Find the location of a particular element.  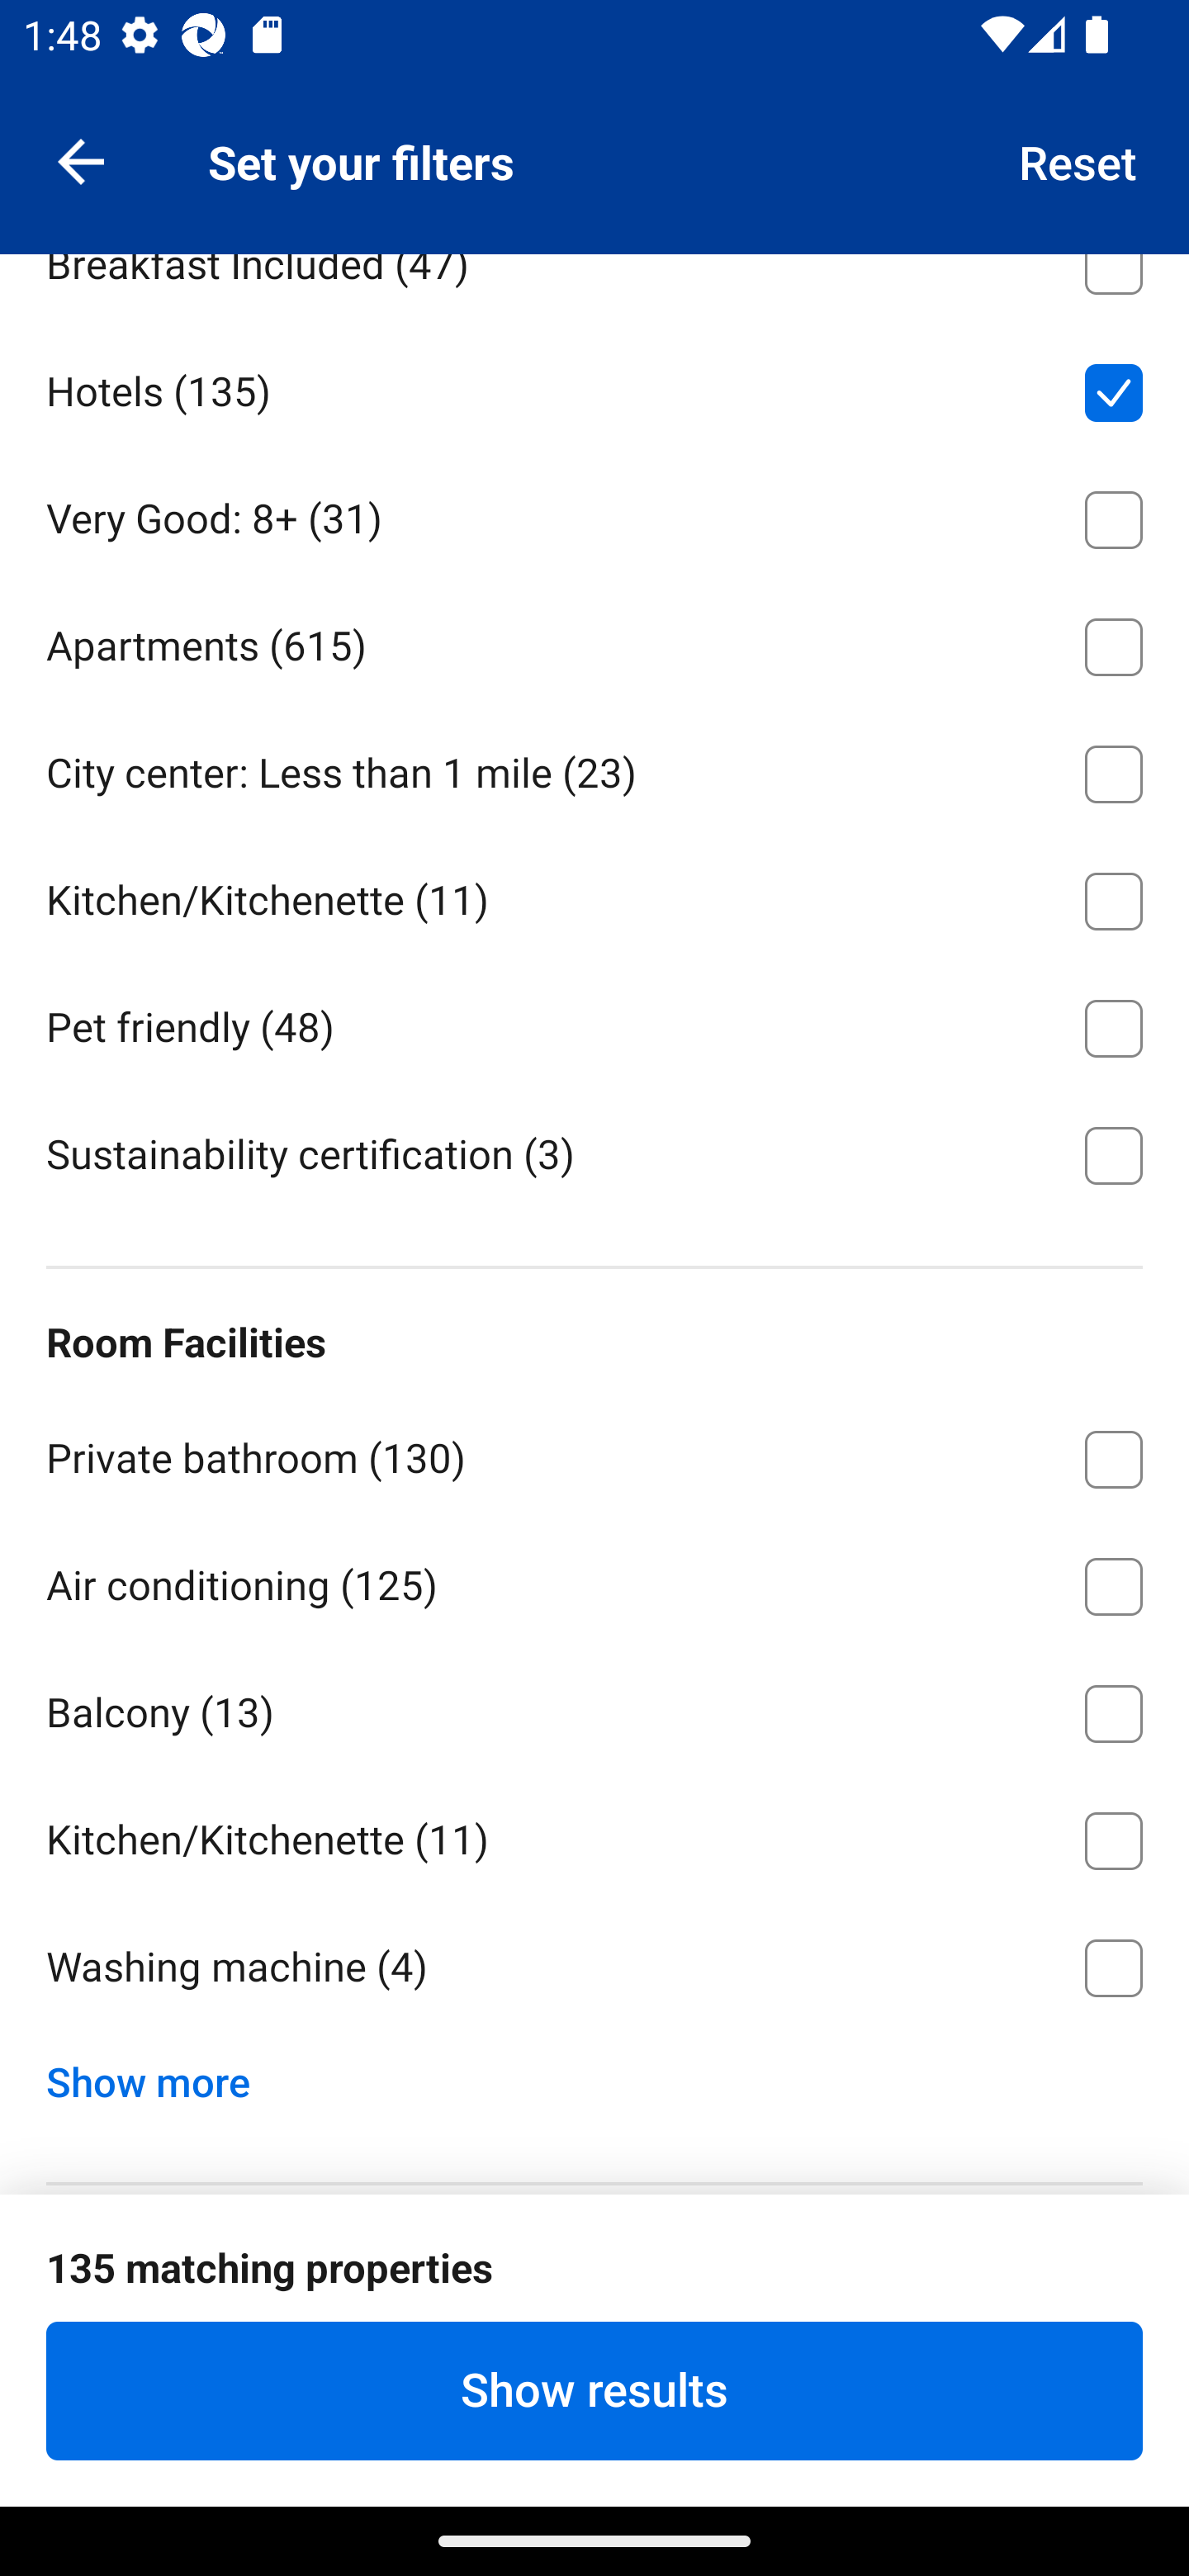

Breakfast Included ⁦(47) is located at coordinates (594, 289).